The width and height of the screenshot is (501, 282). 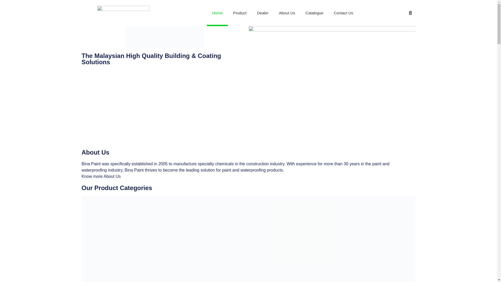 What do you see at coordinates (240, 13) in the screenshot?
I see `Product` at bounding box center [240, 13].